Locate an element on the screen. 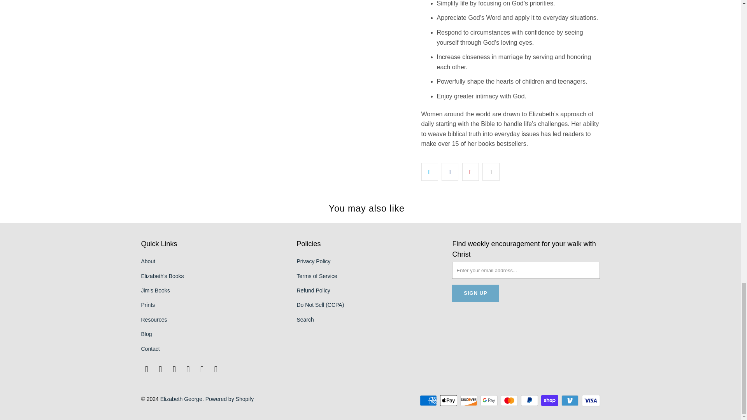 The width and height of the screenshot is (747, 420). PayPal is located at coordinates (530, 401).